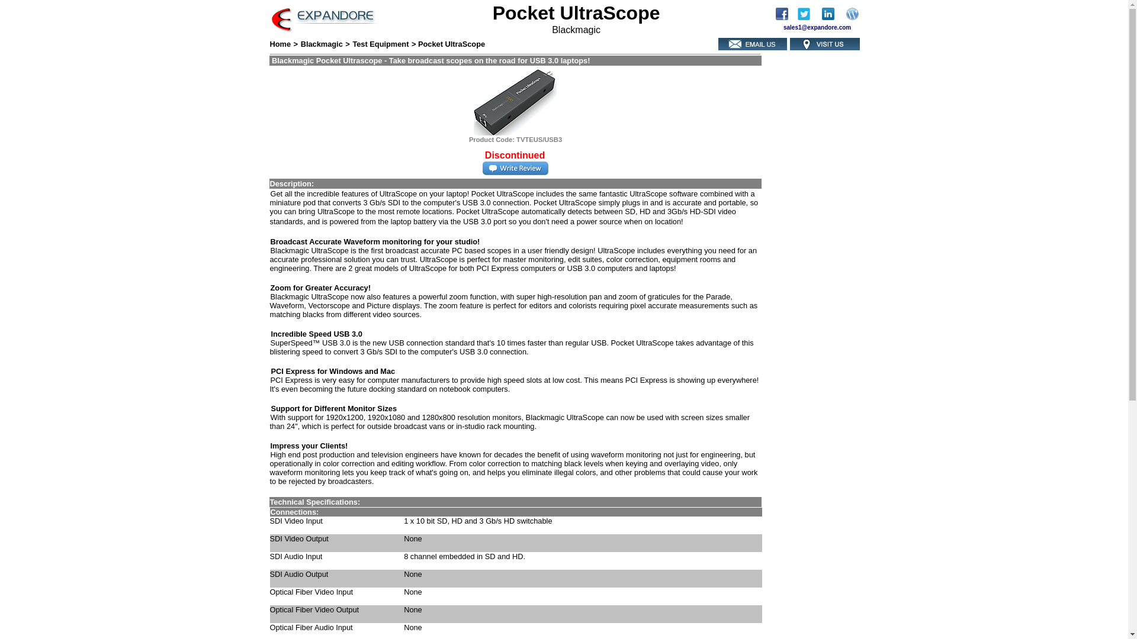  What do you see at coordinates (833, 17) in the screenshot?
I see `Expandore Electronics` at bounding box center [833, 17].